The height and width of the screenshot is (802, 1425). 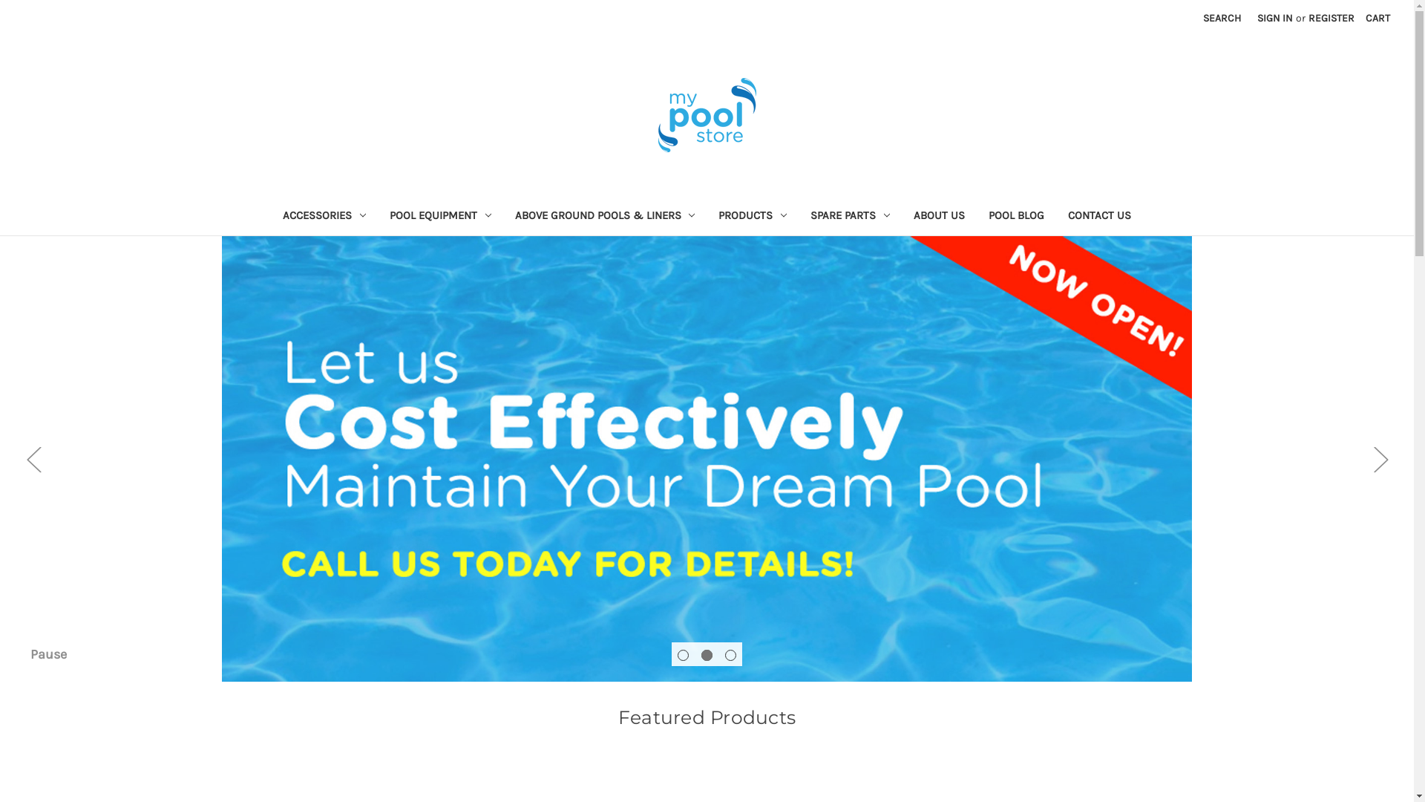 What do you see at coordinates (1275, 18) in the screenshot?
I see `SIGN IN` at bounding box center [1275, 18].